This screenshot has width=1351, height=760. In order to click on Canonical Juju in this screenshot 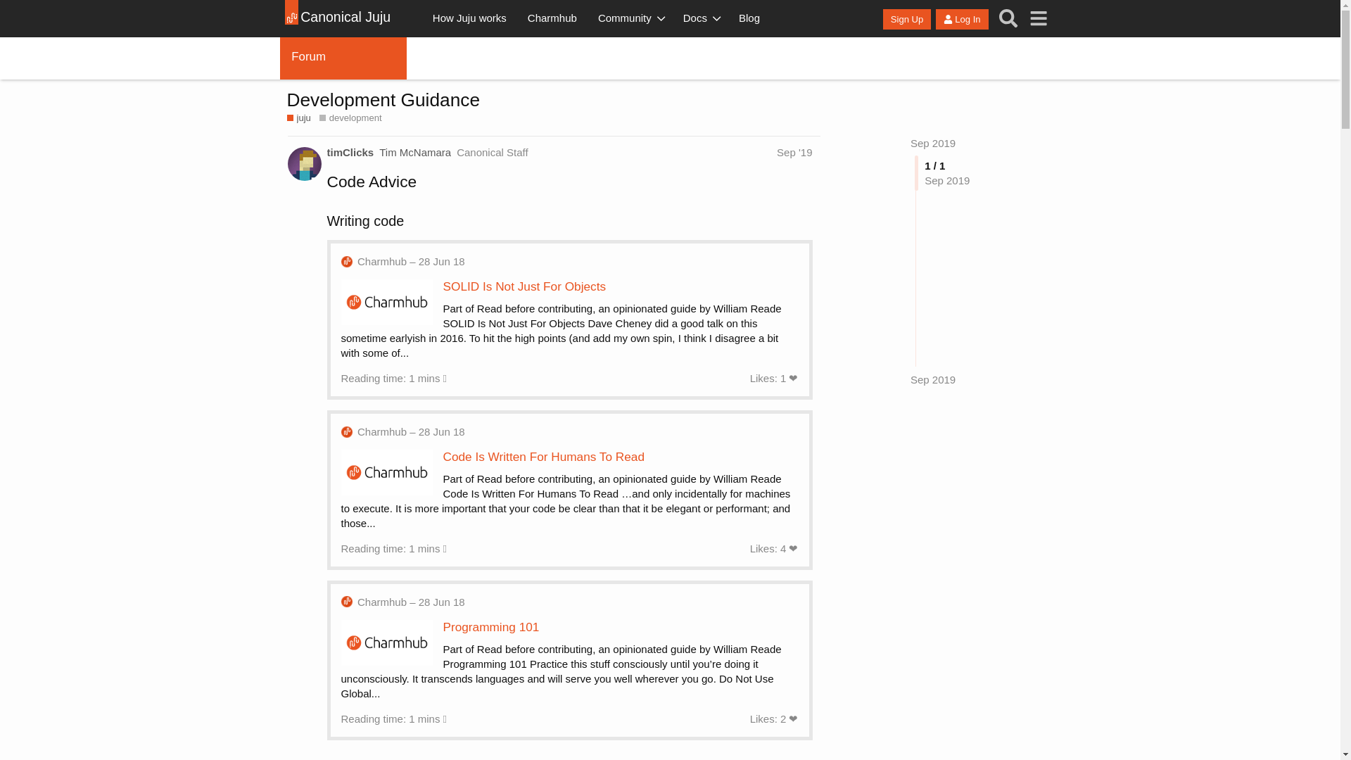, I will do `click(343, 18)`.